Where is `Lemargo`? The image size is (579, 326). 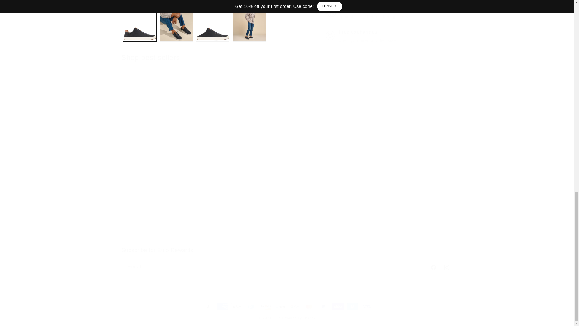
Lemargo is located at coordinates (287, 260).